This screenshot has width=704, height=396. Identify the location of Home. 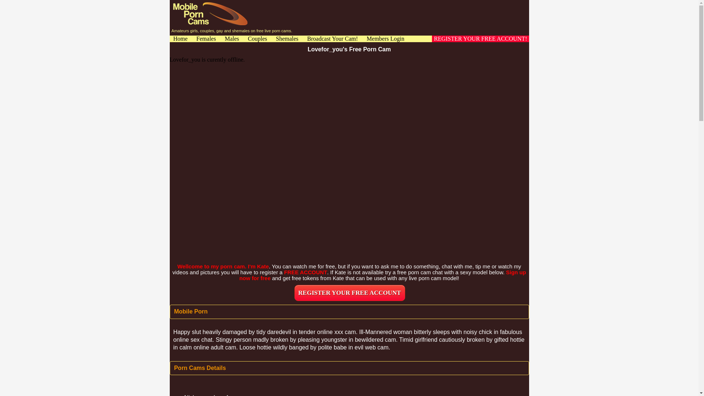
(180, 39).